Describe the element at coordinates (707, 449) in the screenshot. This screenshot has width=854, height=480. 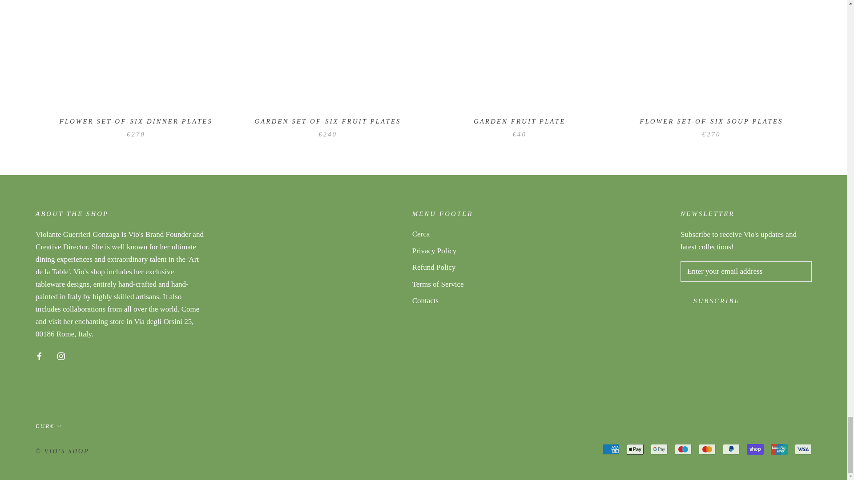
I see `Mastercard` at that location.